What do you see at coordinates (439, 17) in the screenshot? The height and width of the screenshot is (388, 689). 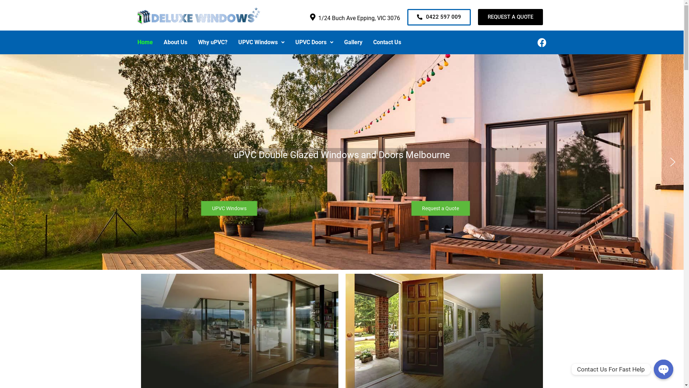 I see `0422 597 009` at bounding box center [439, 17].